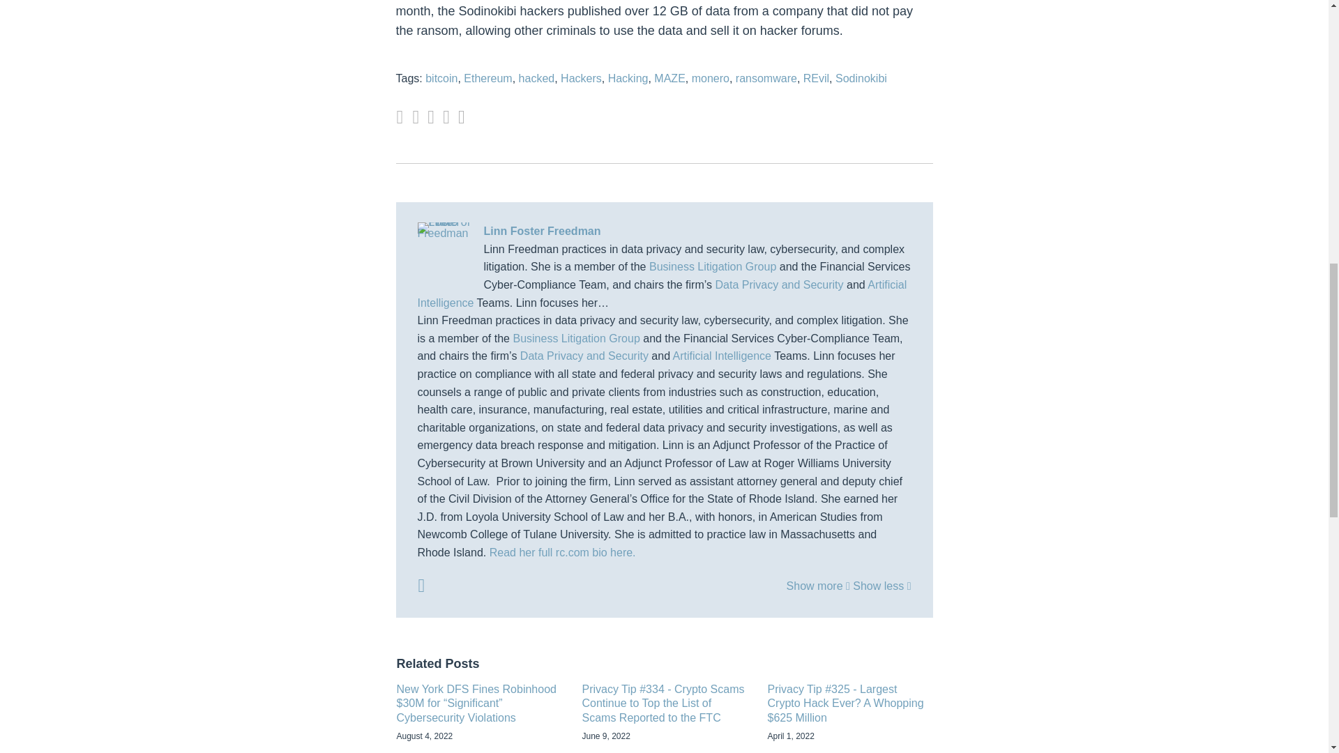  Describe the element at coordinates (441, 78) in the screenshot. I see `bitcoin` at that location.